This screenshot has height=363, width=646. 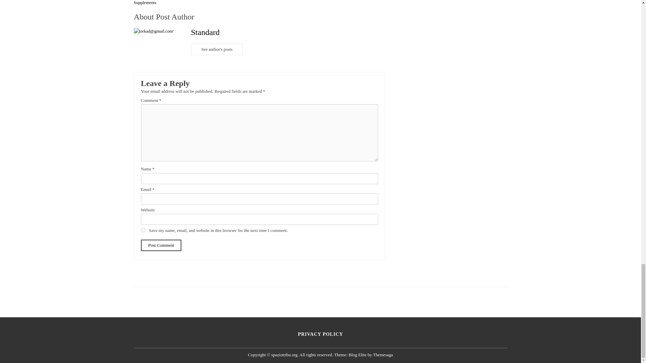 I want to click on Standard, so click(x=205, y=32).